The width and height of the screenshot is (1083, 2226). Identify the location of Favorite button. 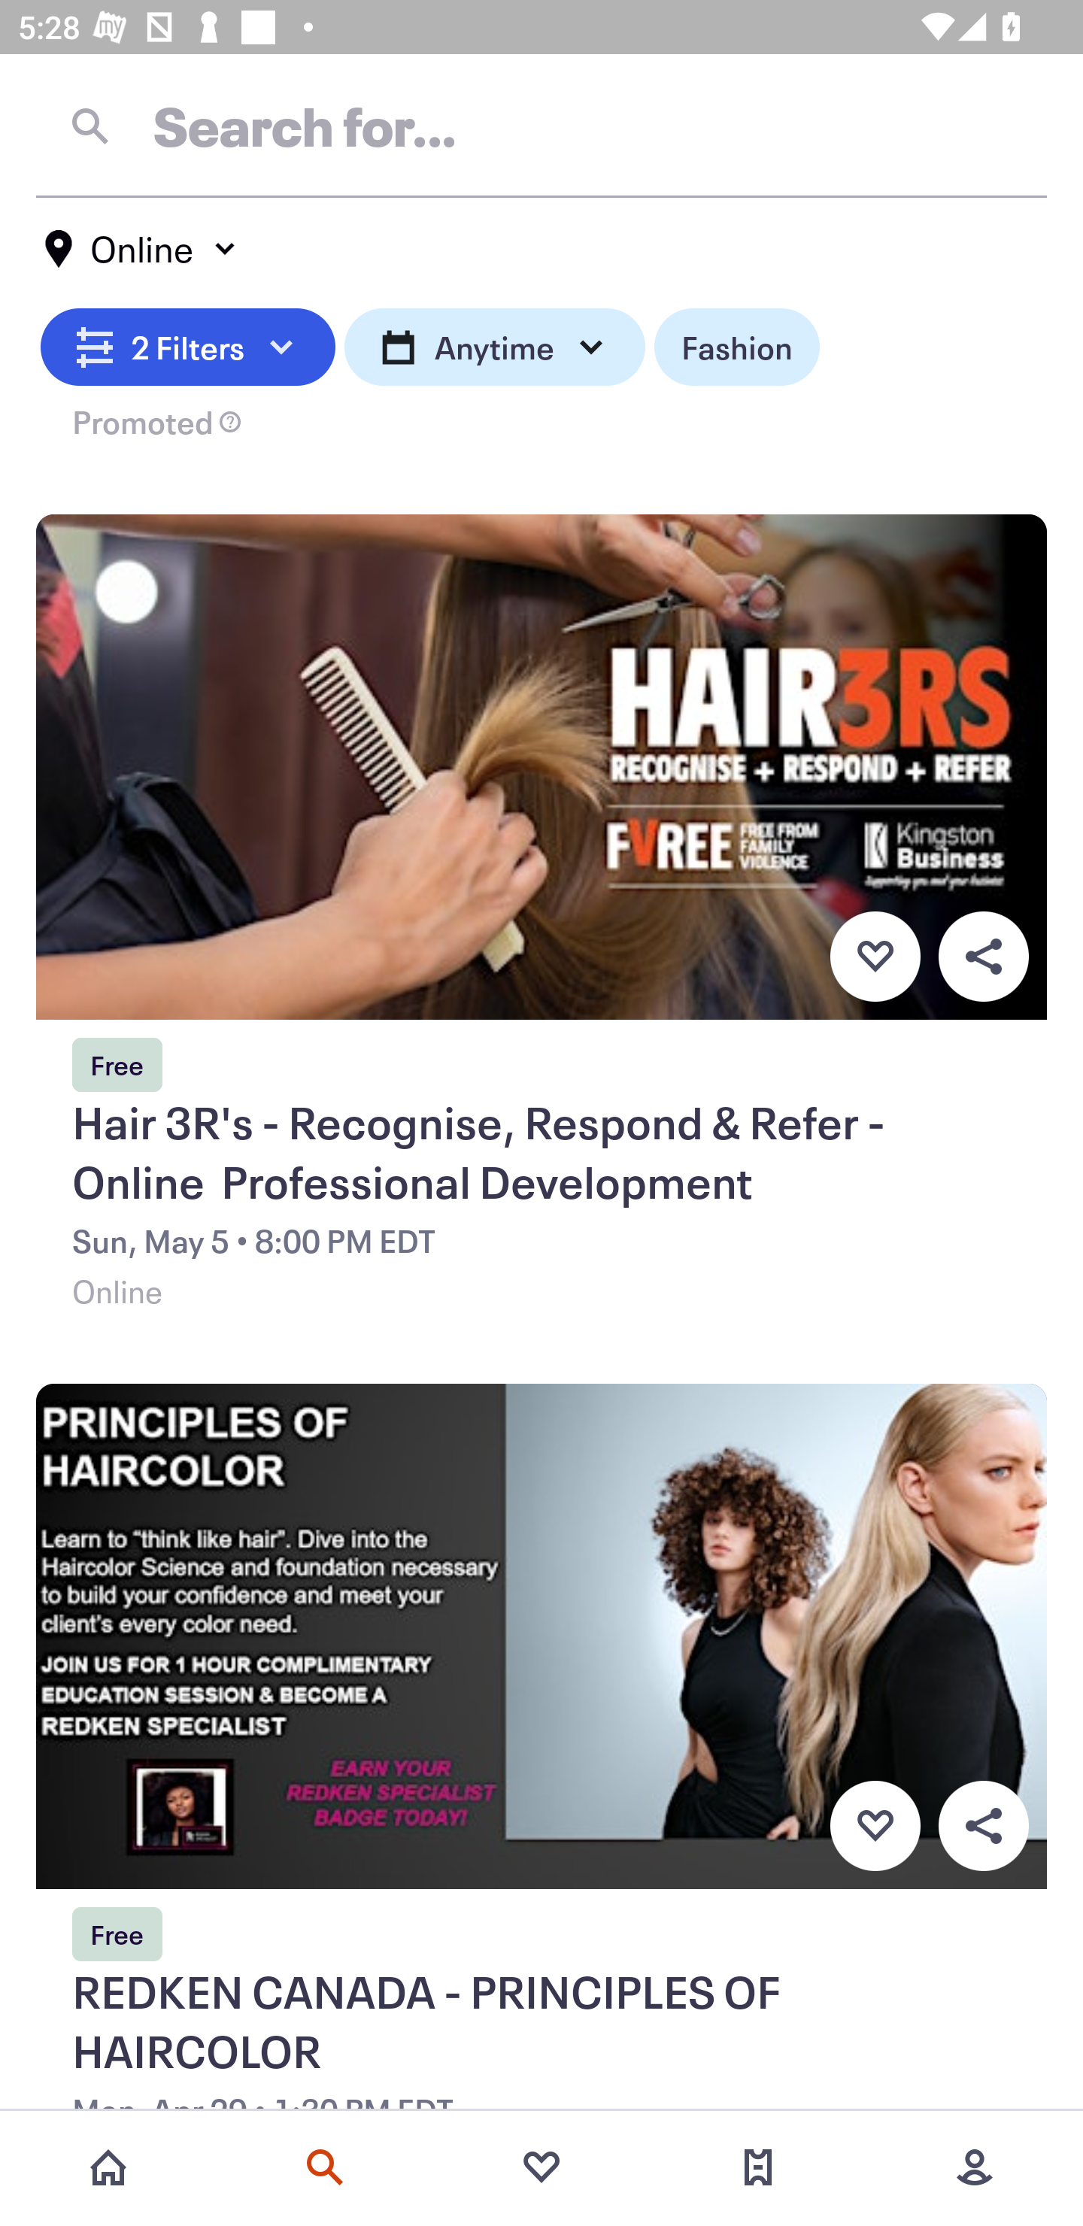
(875, 955).